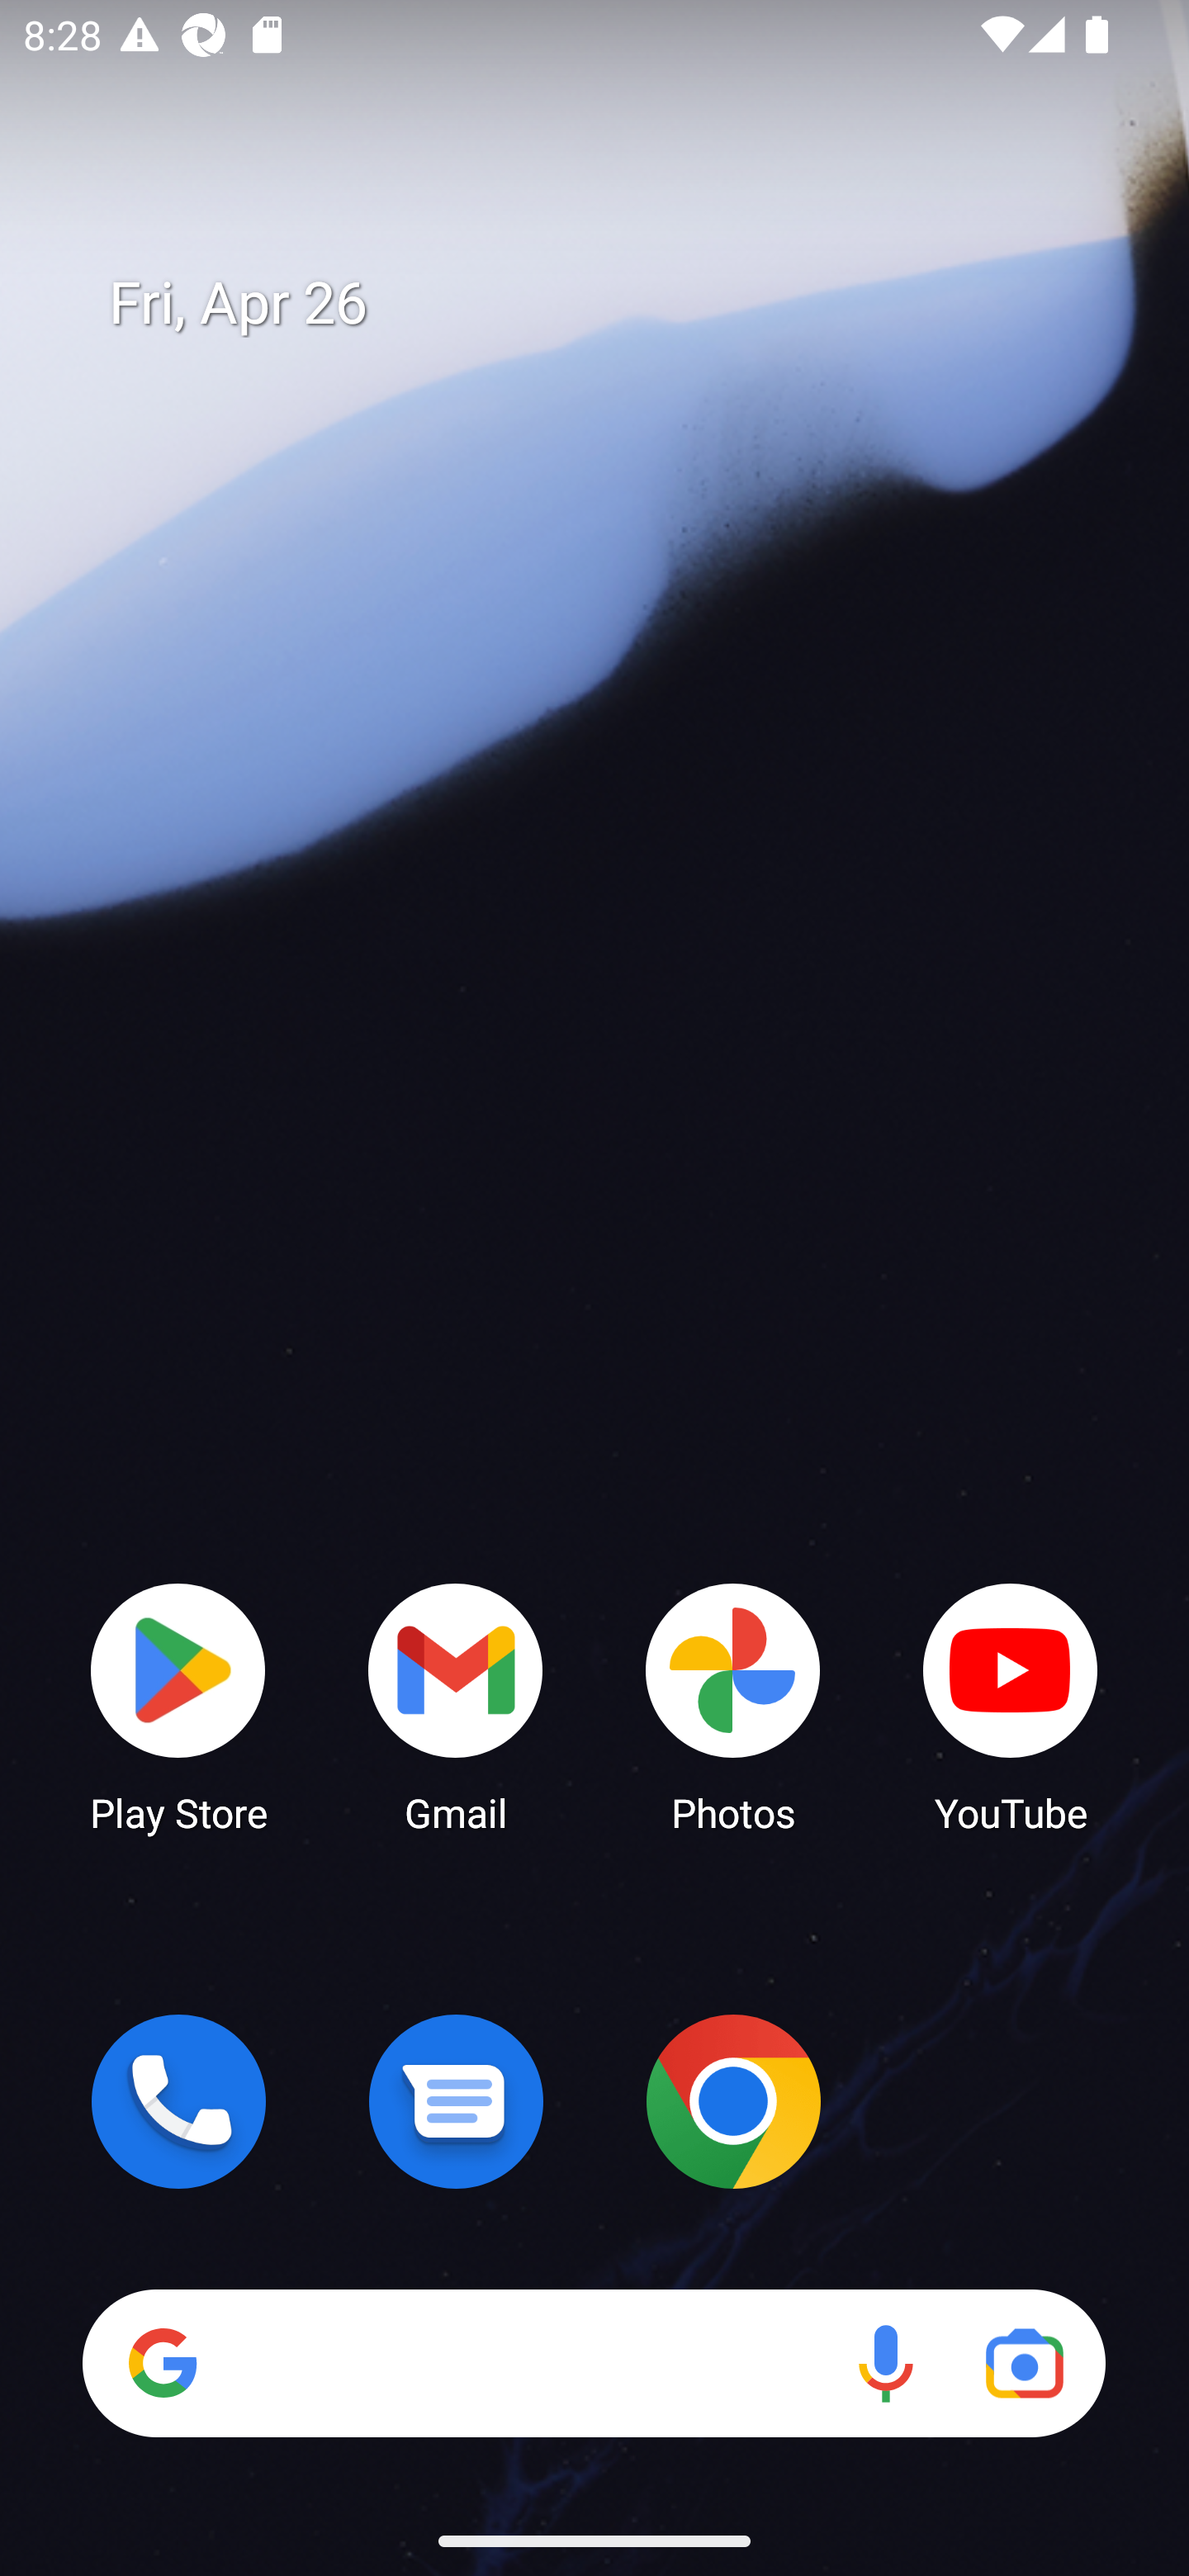 This screenshot has width=1189, height=2576. I want to click on Voice search, so click(885, 2363).